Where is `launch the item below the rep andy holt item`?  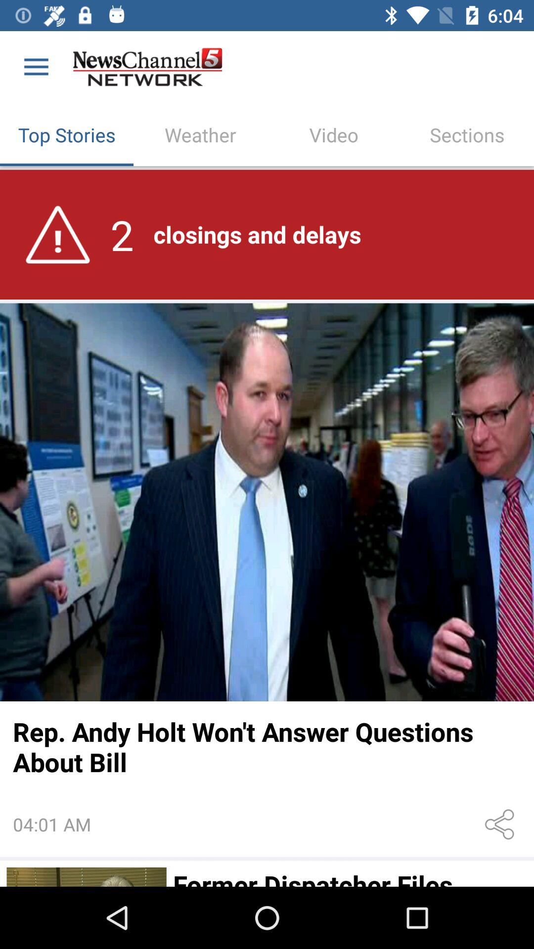 launch the item below the rep andy holt item is located at coordinates (501, 824).